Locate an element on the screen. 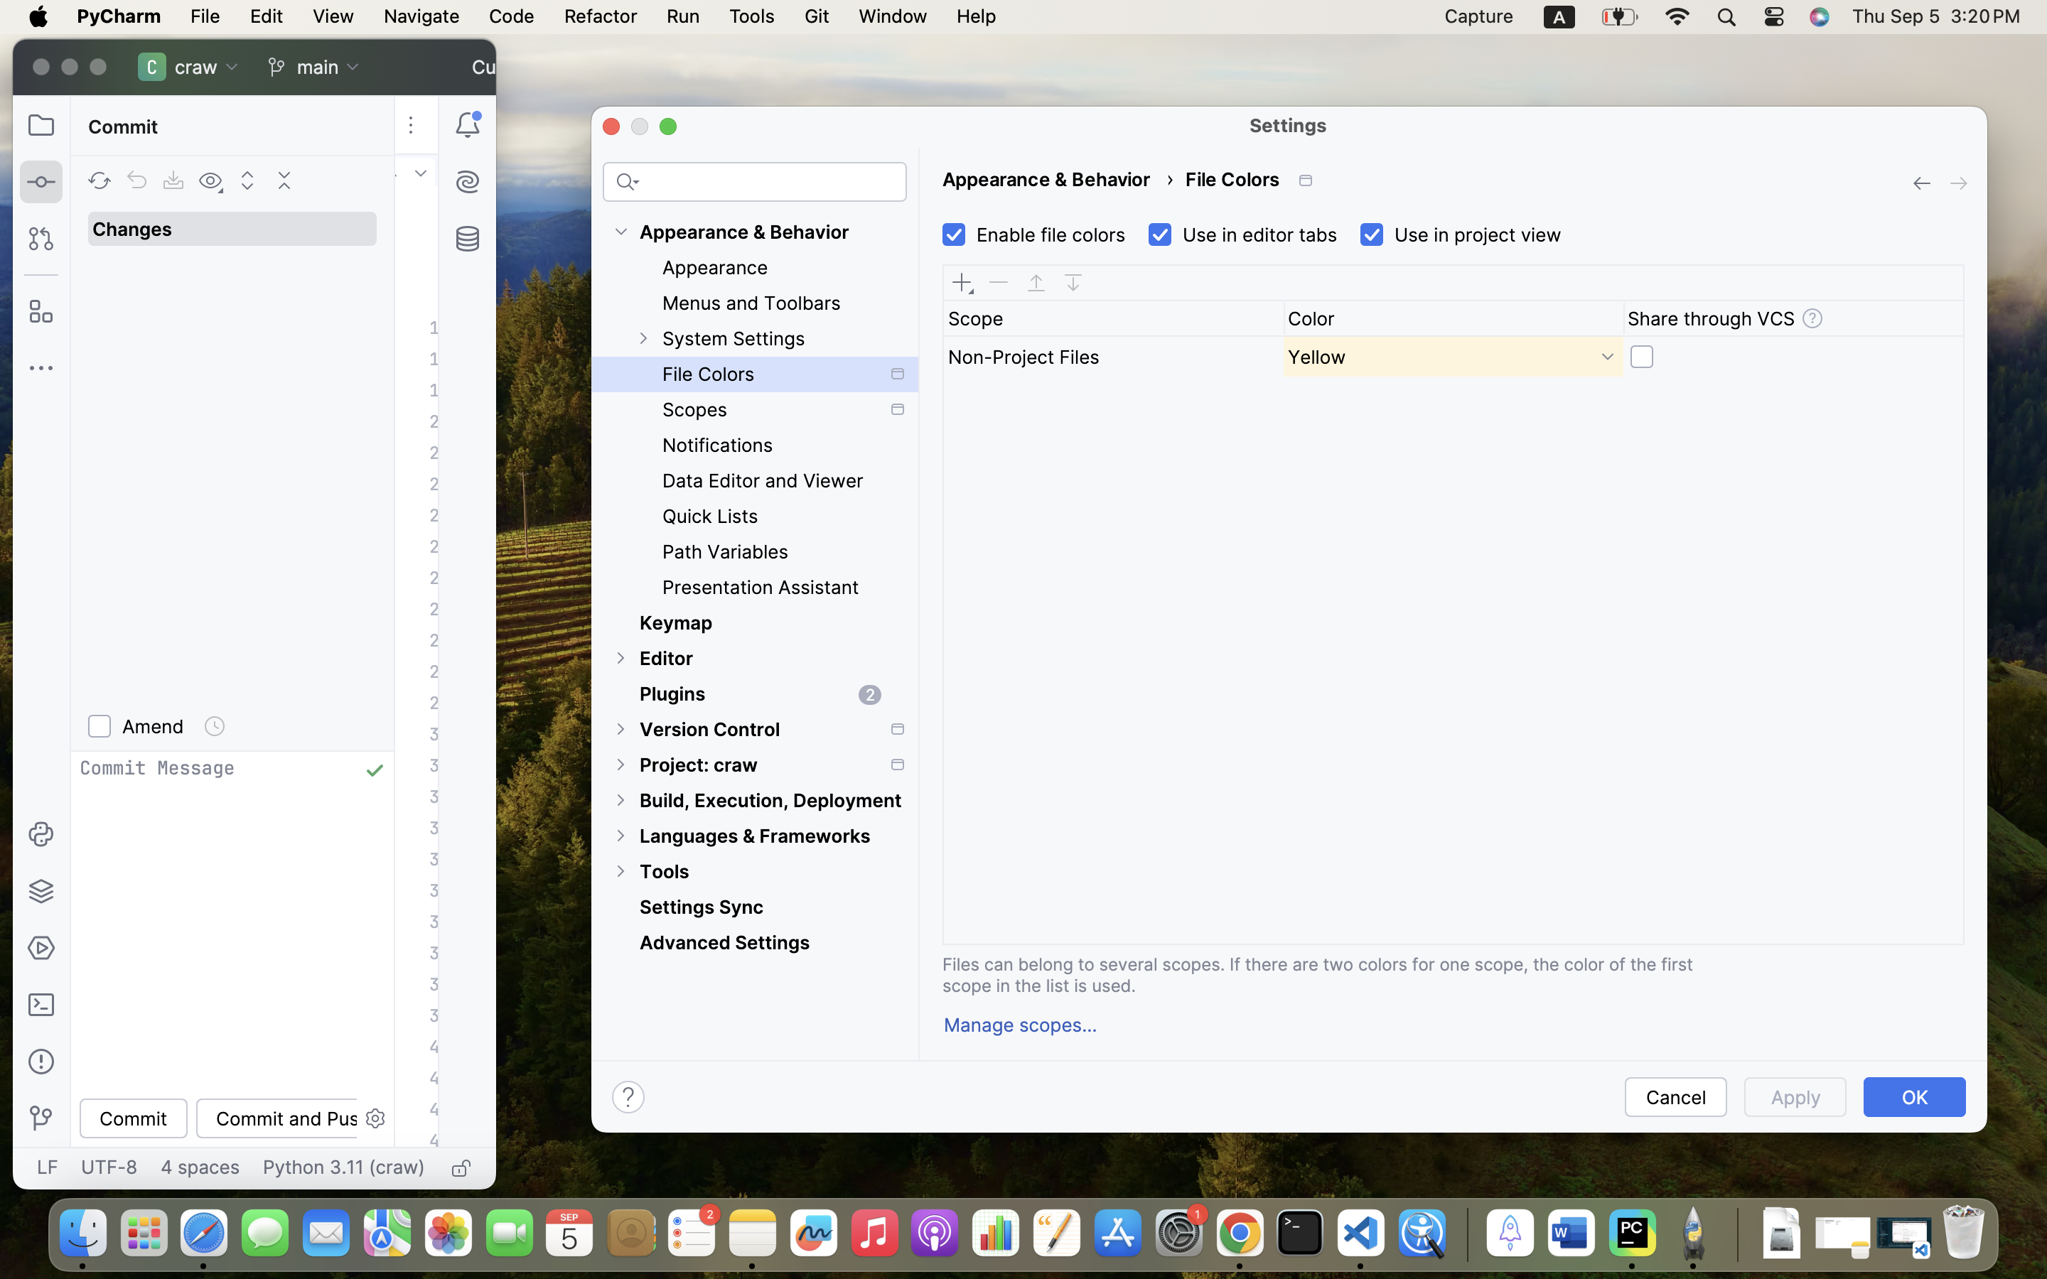  0 is located at coordinates (1454, 357).